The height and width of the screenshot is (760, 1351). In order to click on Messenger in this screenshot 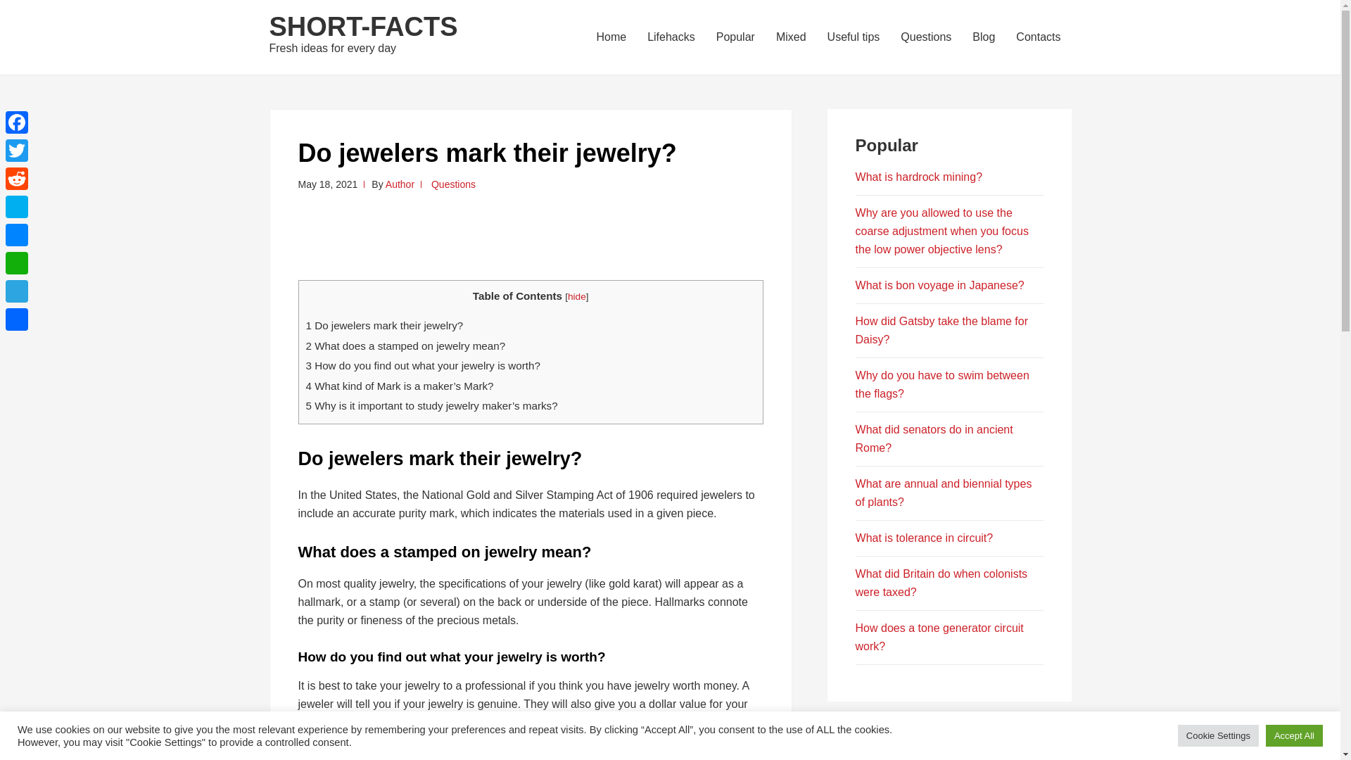, I will do `click(17, 235)`.